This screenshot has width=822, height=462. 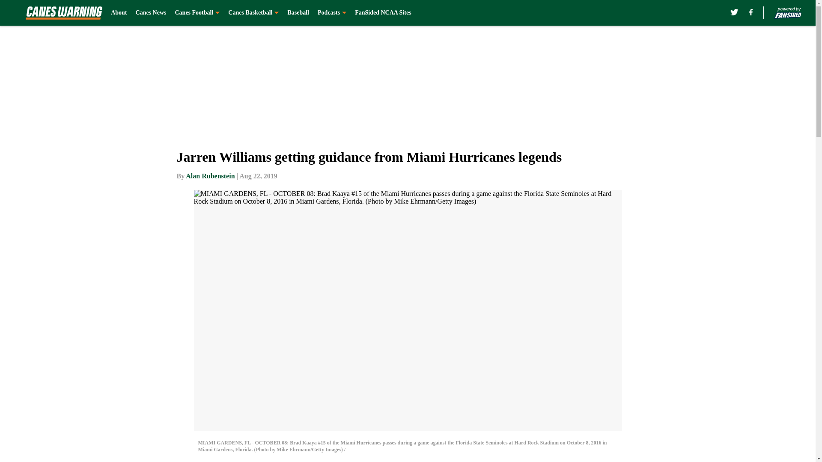 I want to click on Alan Rubenstein, so click(x=210, y=176).